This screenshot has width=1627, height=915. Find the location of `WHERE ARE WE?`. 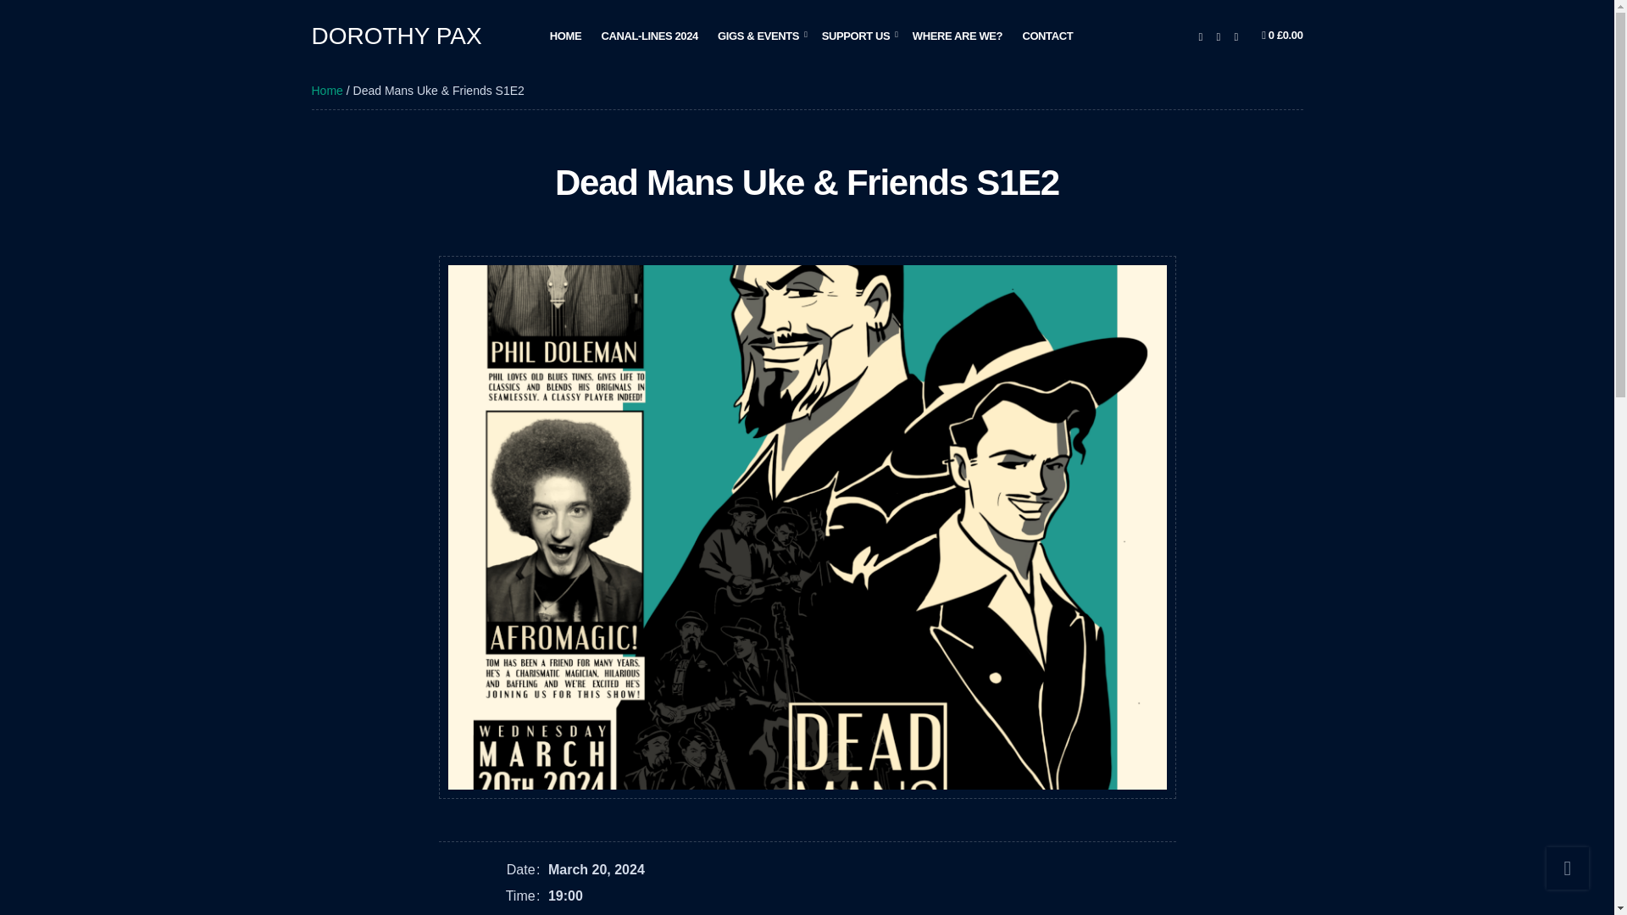

WHERE ARE WE? is located at coordinates (958, 36).